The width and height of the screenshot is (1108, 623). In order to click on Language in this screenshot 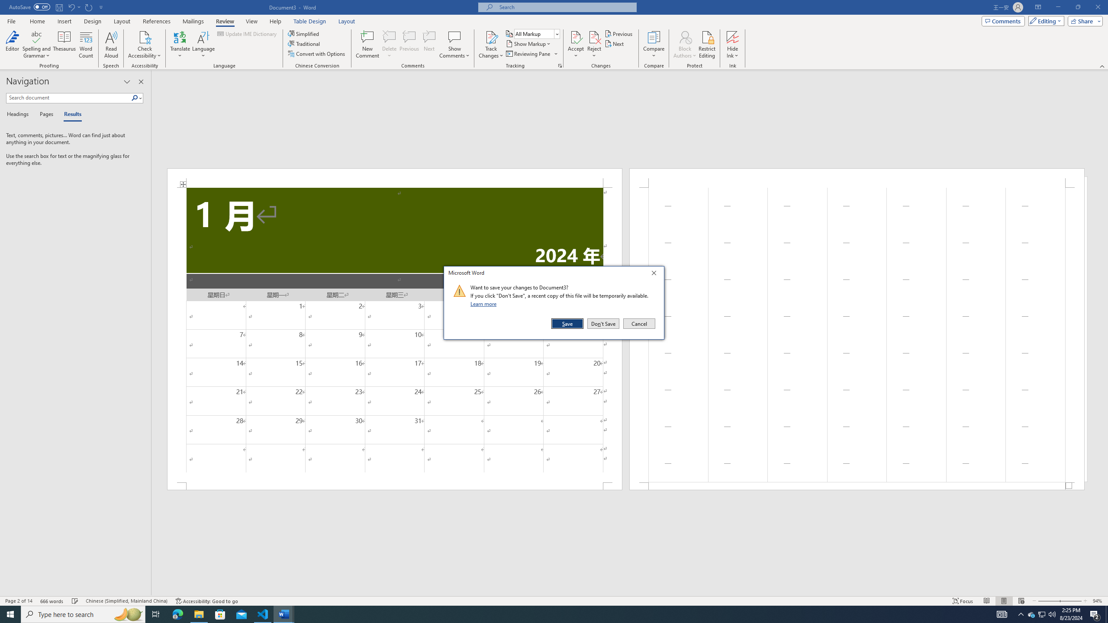, I will do `click(576, 45)`.